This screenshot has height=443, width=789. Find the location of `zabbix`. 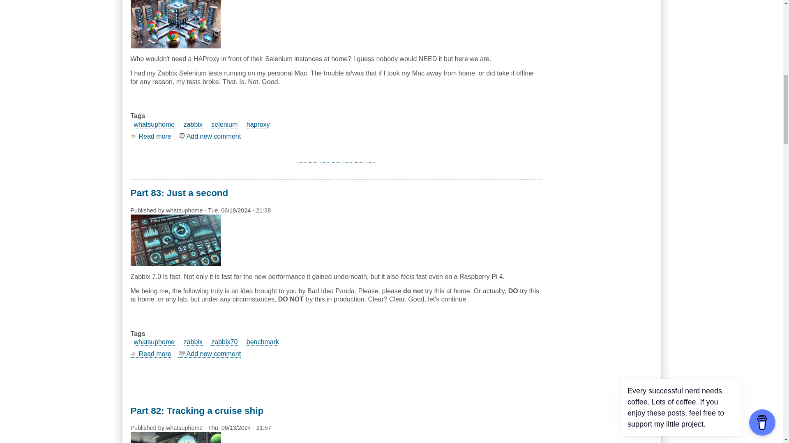

zabbix is located at coordinates (193, 125).